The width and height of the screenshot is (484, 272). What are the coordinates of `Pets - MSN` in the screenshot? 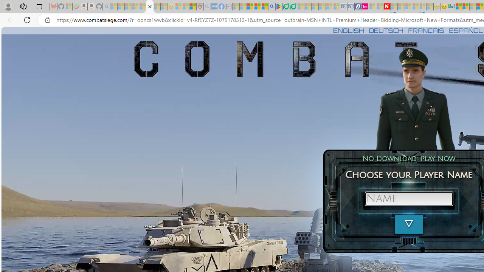 It's located at (257, 7).